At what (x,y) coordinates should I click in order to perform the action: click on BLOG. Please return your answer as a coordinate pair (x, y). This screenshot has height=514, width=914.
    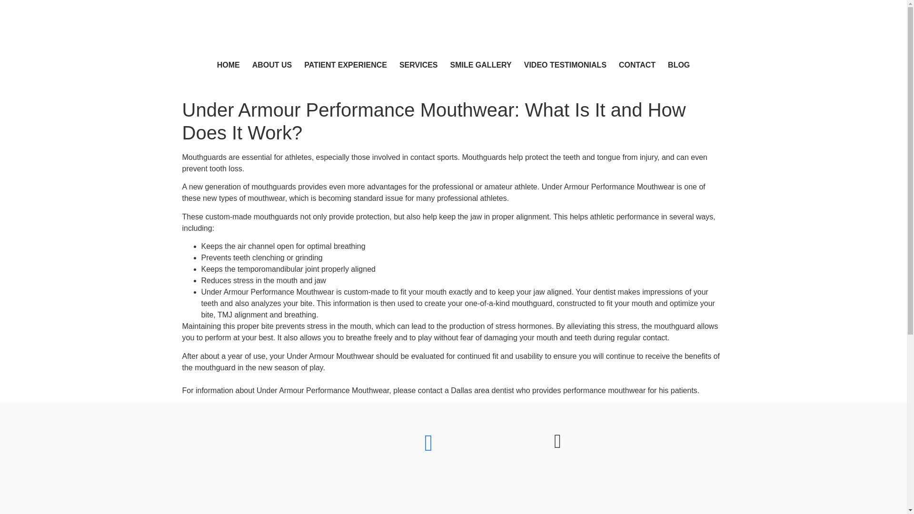
    Looking at the image, I should click on (679, 65).